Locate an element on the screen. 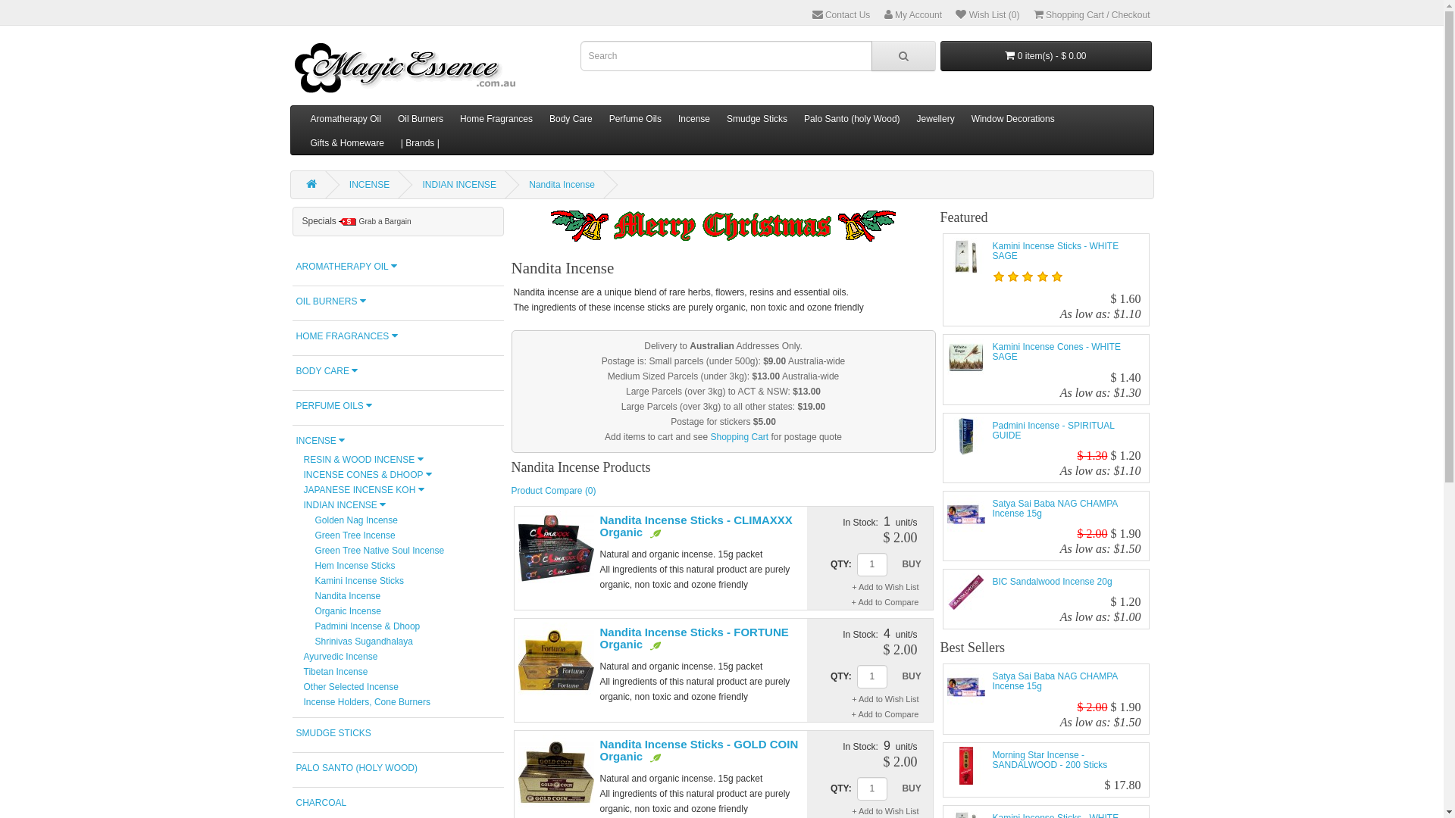  Shrinivas Sugandhalaya is located at coordinates (364, 642).